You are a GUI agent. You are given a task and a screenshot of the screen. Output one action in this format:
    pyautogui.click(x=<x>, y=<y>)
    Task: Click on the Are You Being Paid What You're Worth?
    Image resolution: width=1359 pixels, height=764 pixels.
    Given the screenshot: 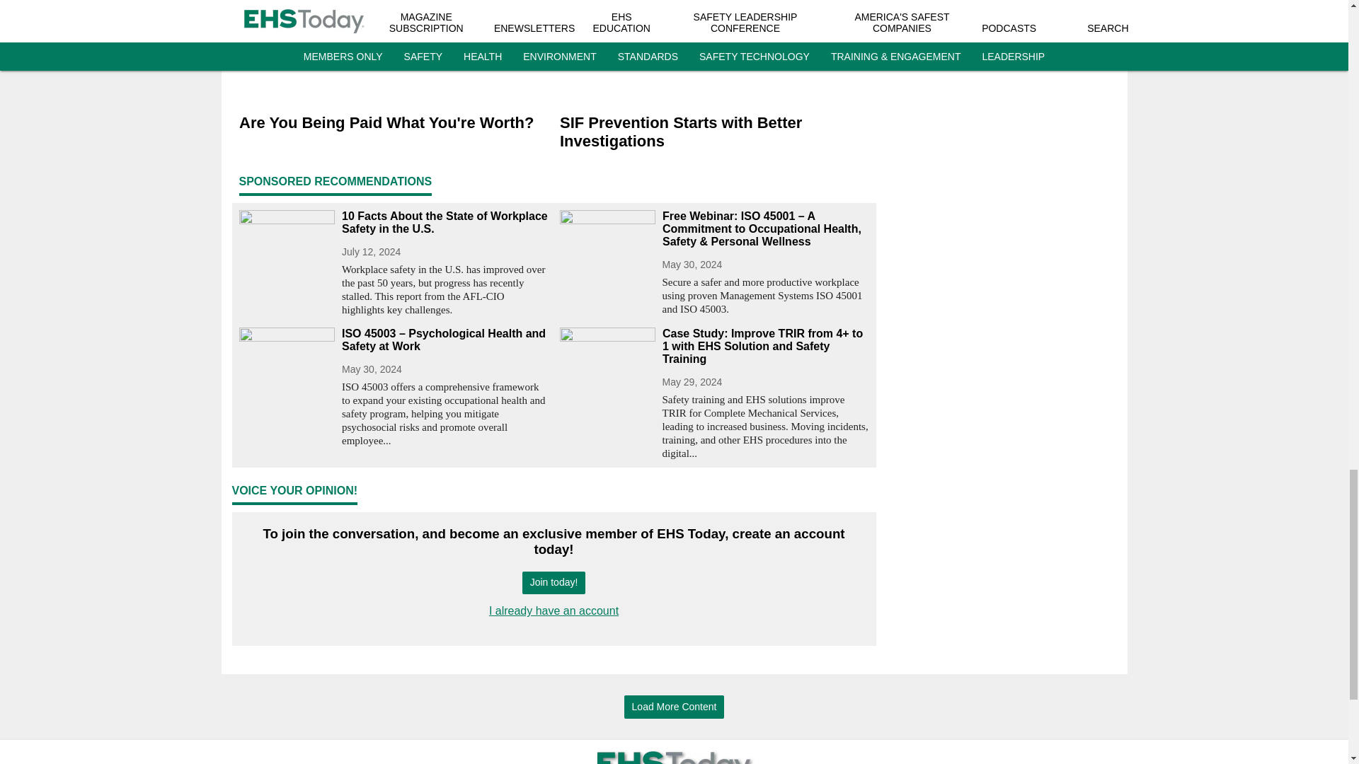 What is the action you would take?
    pyautogui.click(x=394, y=123)
    